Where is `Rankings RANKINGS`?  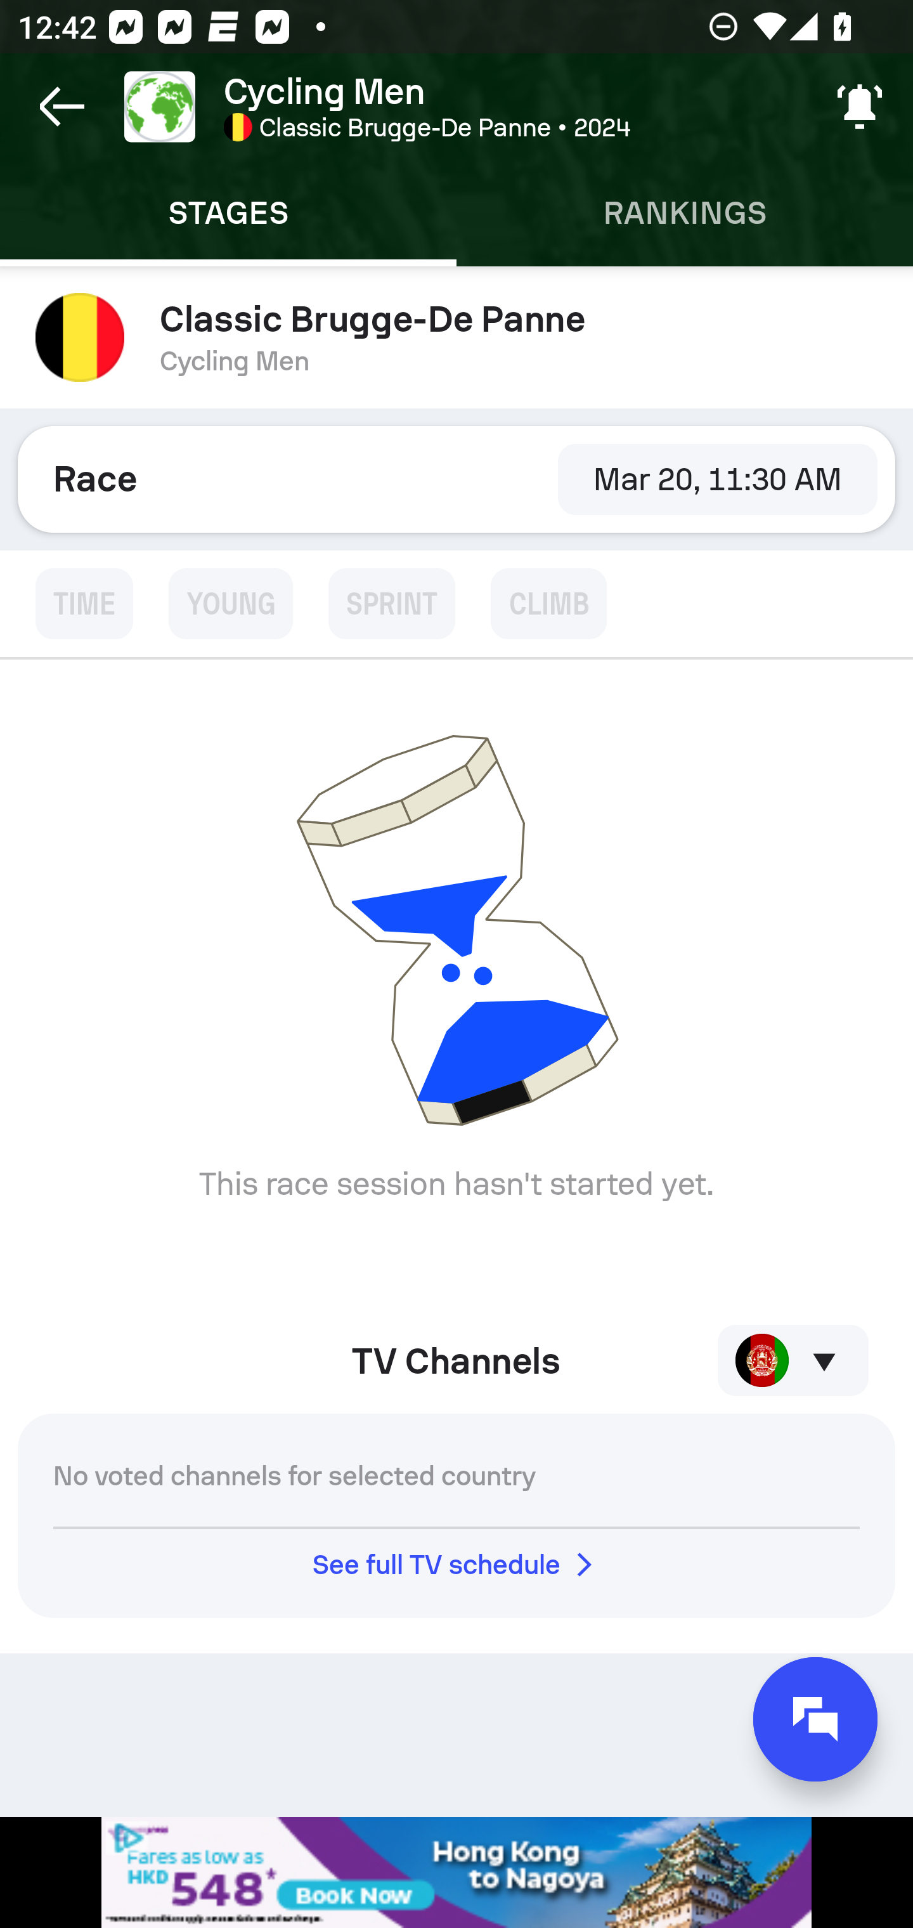
Rankings RANKINGS is located at coordinates (685, 213).